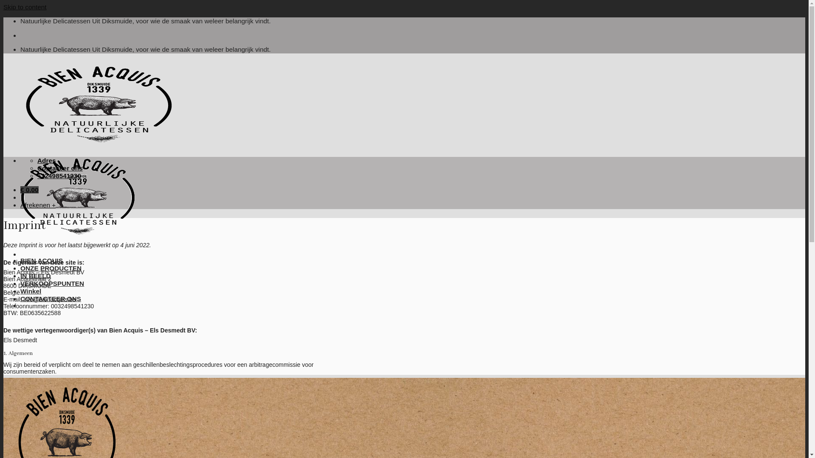  I want to click on Skip to content, so click(25, 7).